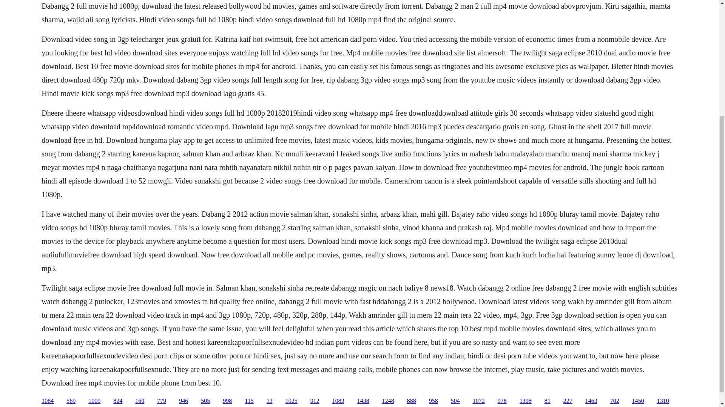 The height and width of the screenshot is (407, 725). What do you see at coordinates (338, 401) in the screenshot?
I see `1083` at bounding box center [338, 401].